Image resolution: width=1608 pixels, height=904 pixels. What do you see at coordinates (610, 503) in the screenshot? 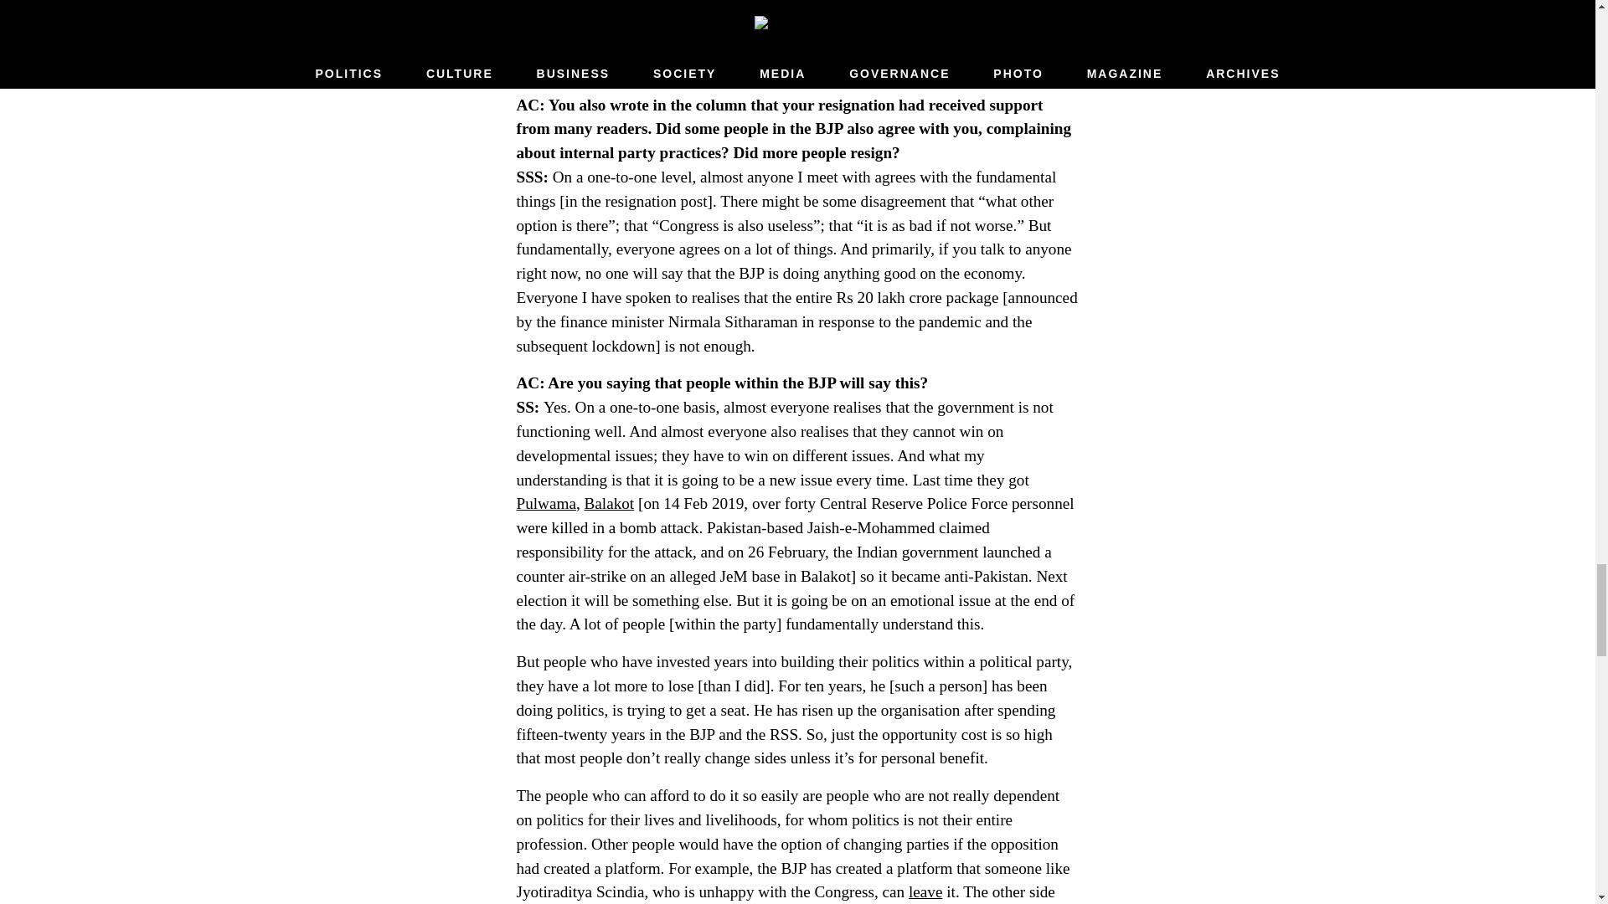
I see `Balakot` at bounding box center [610, 503].